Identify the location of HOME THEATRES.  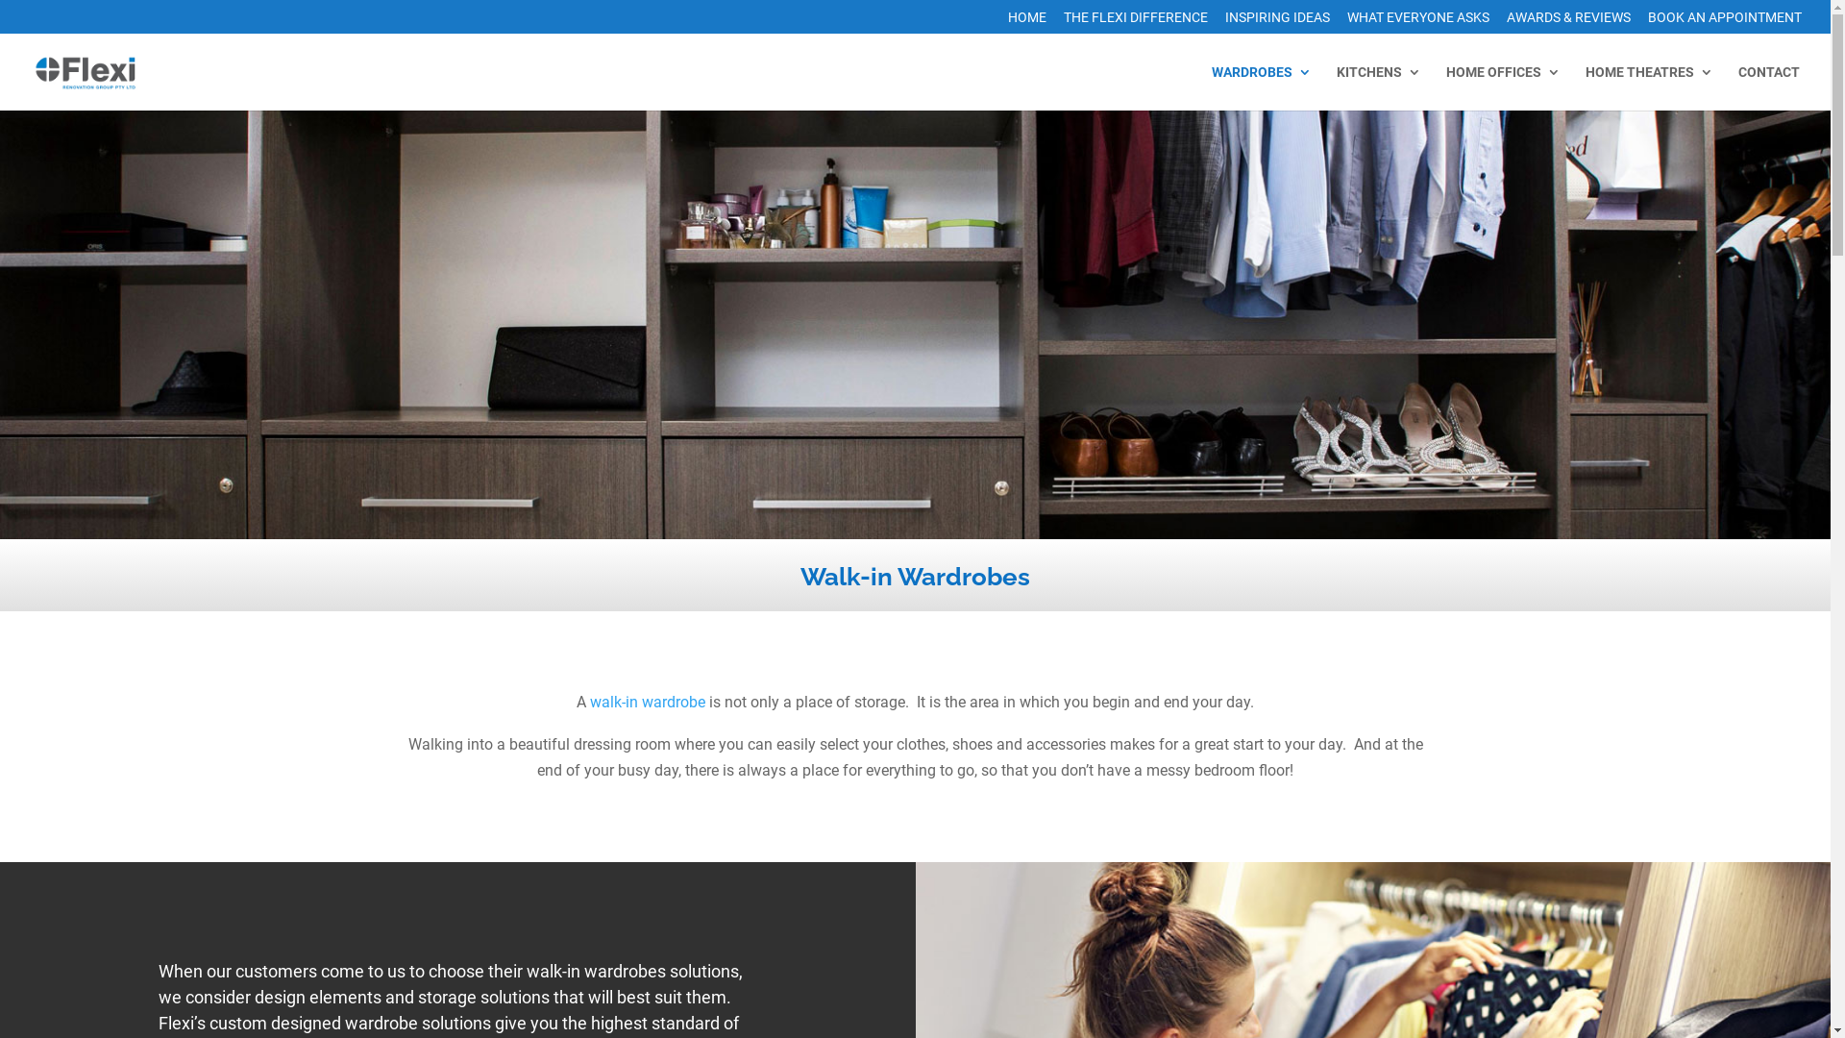
(1649, 88).